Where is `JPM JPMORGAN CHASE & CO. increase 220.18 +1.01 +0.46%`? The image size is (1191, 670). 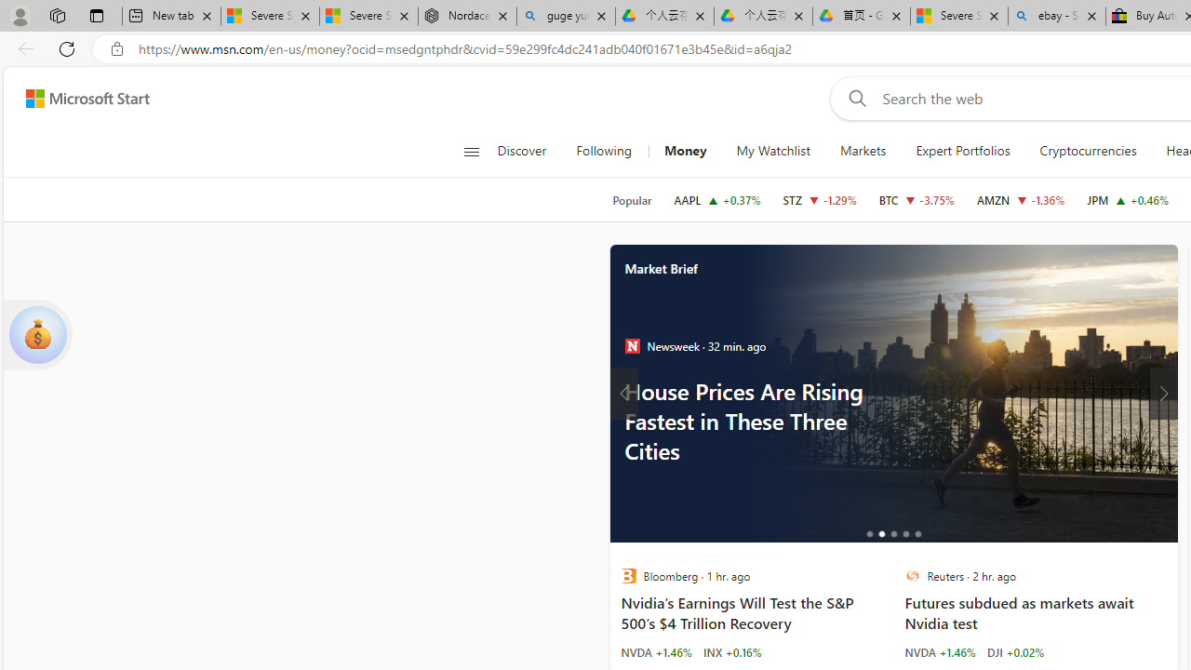 JPM JPMORGAN CHASE & CO. increase 220.18 +1.01 +0.46% is located at coordinates (1128, 199).